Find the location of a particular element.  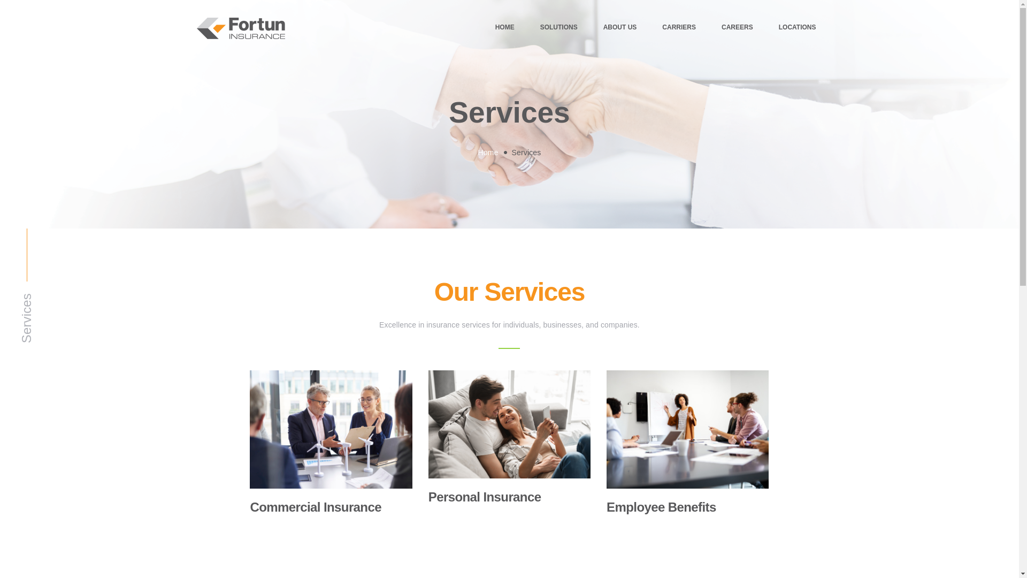

LOCATIONS is located at coordinates (797, 27).